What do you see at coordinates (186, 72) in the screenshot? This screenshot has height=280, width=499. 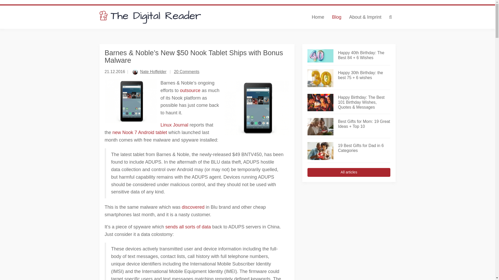 I see `20 Comments` at bounding box center [186, 72].